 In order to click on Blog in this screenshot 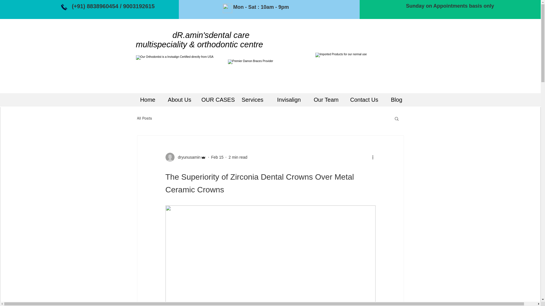, I will do `click(396, 100)`.